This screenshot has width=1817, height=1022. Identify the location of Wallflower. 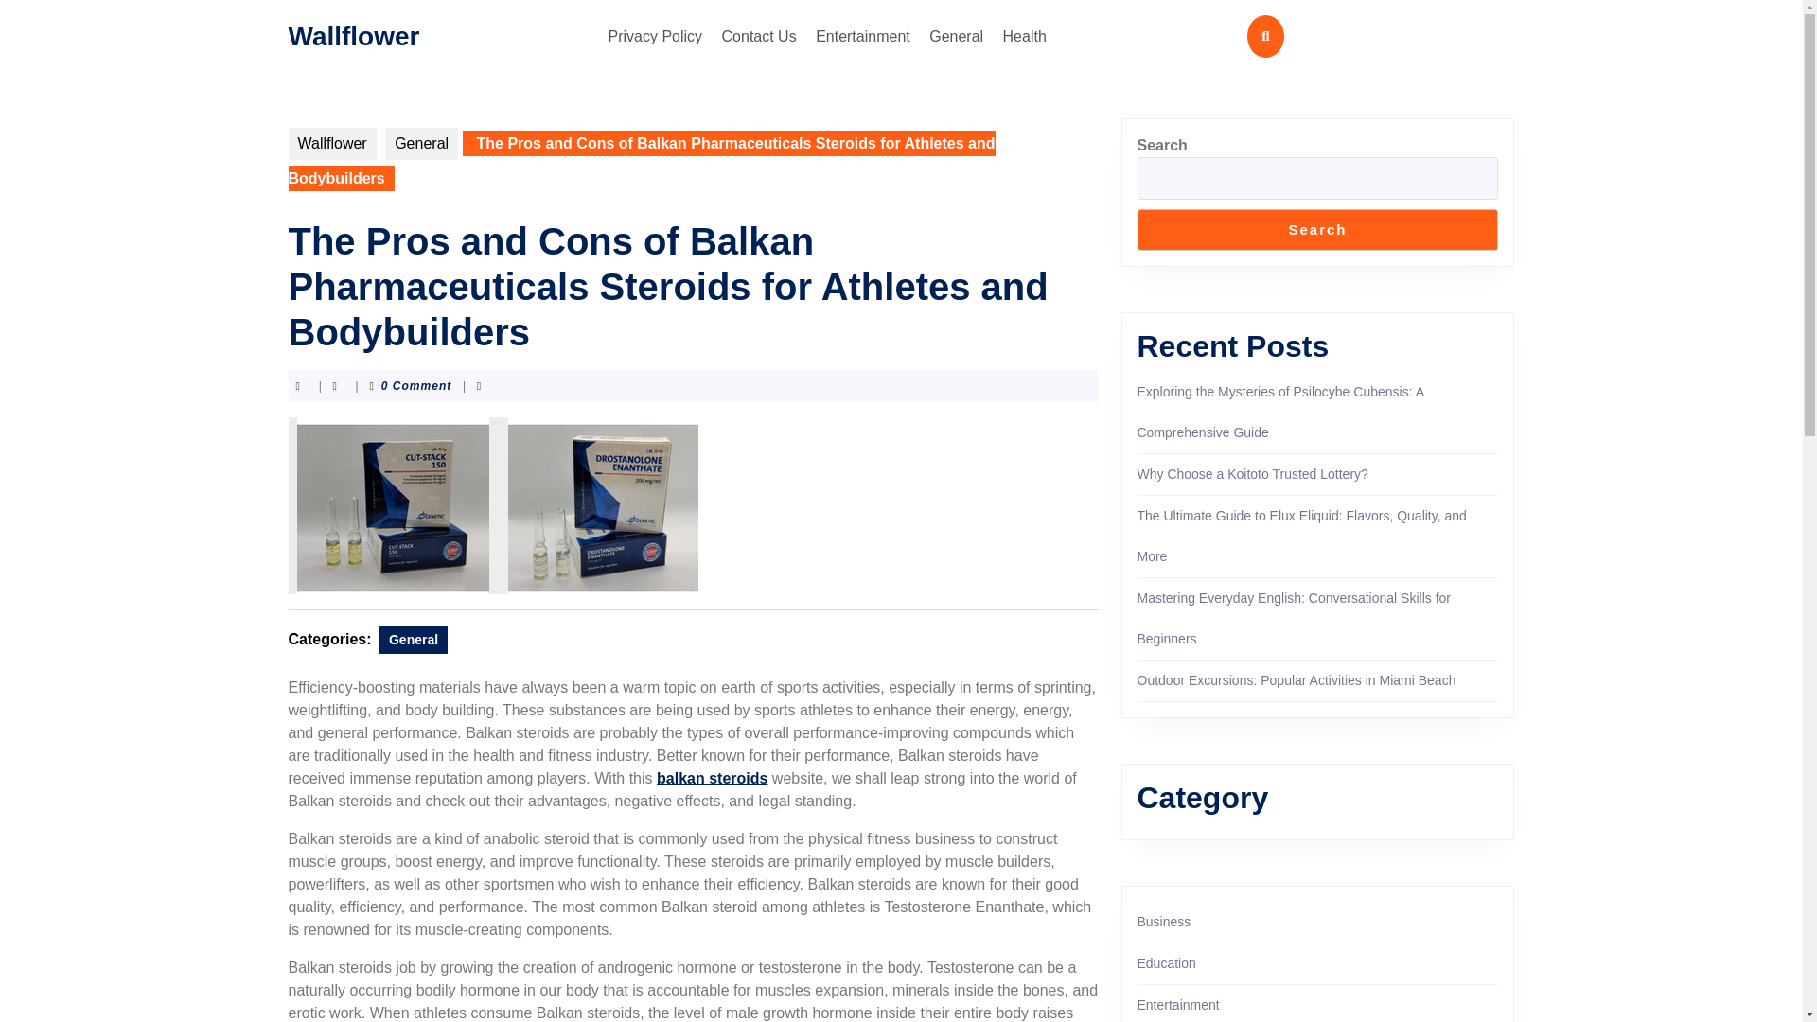
(331, 144).